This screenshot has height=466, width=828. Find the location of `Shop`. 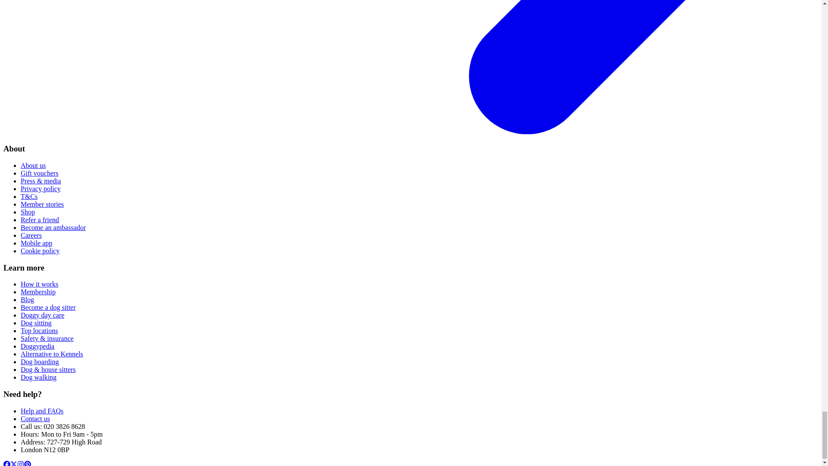

Shop is located at coordinates (28, 212).